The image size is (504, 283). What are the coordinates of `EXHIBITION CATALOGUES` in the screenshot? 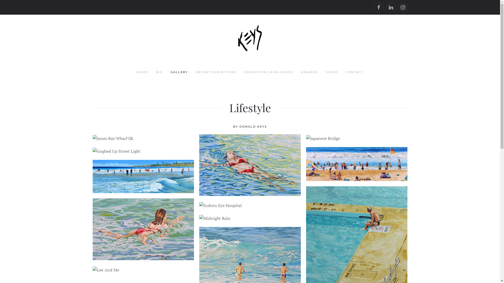 It's located at (269, 72).